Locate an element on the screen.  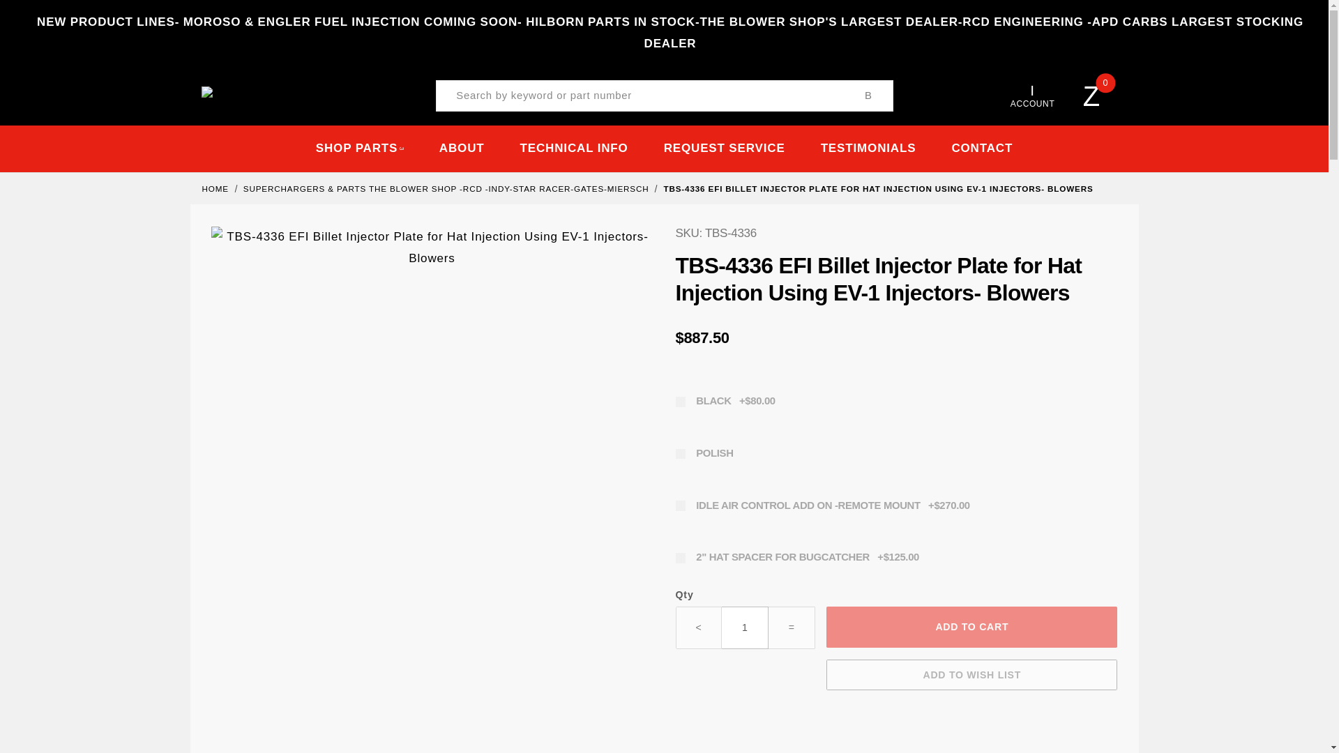
Sign In is located at coordinates (1004, 252).